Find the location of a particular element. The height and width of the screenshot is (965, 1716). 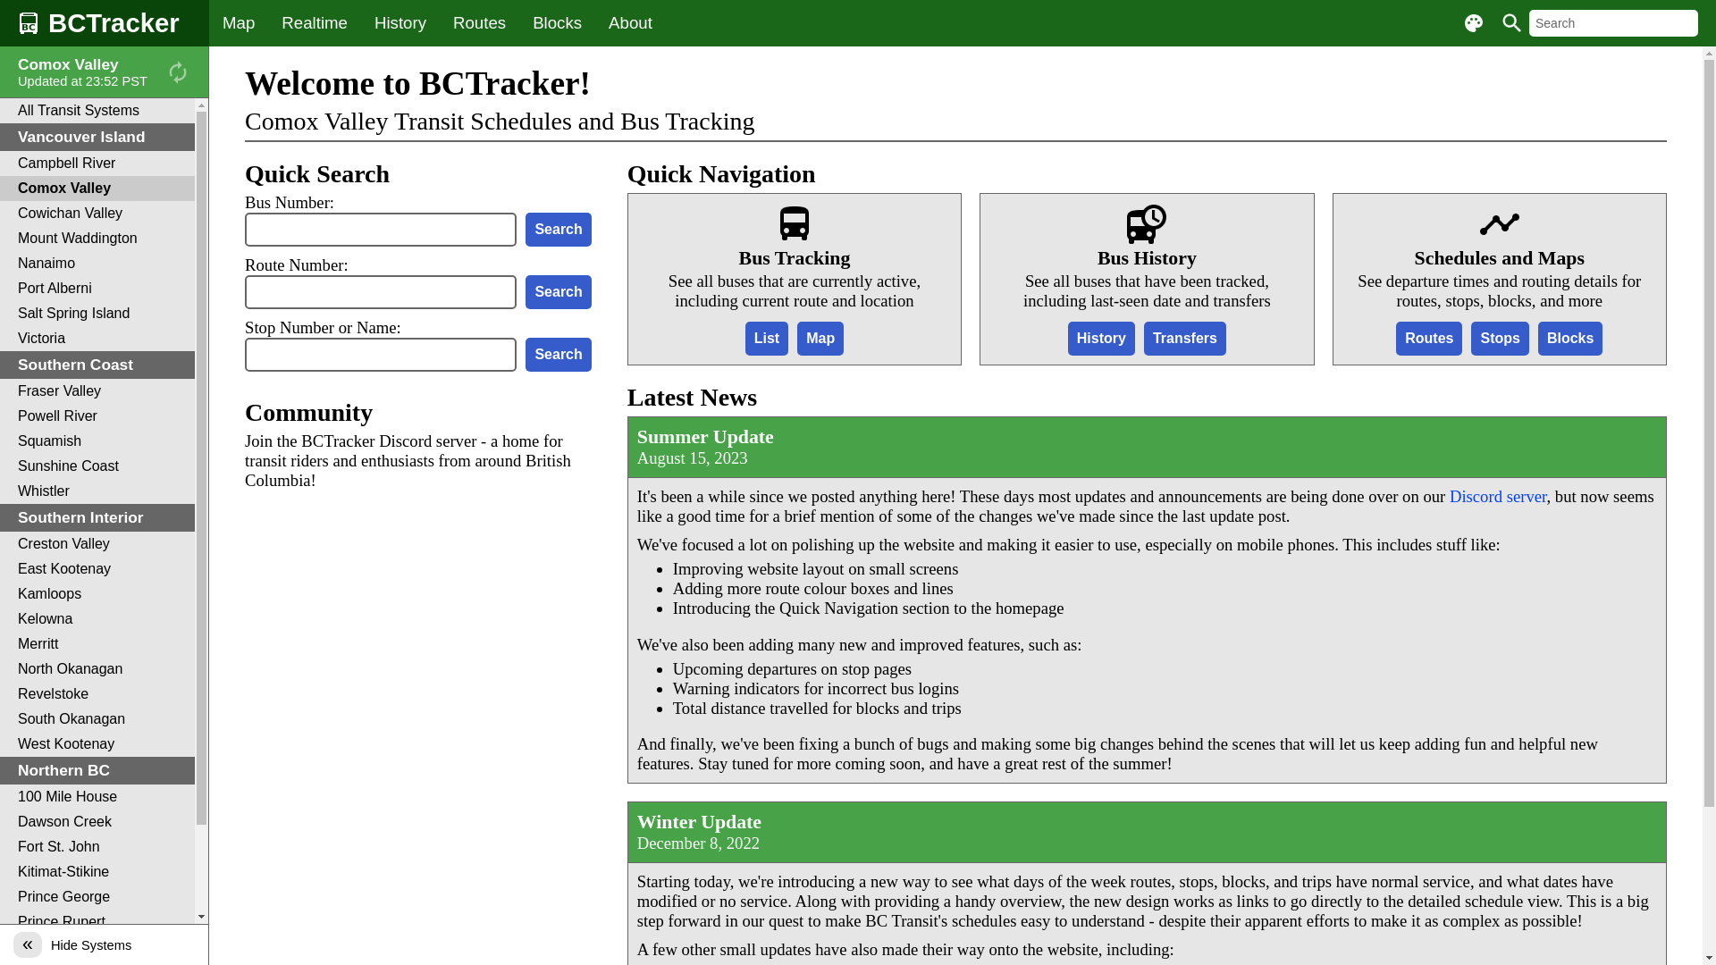

North Okanagan is located at coordinates (97, 669).